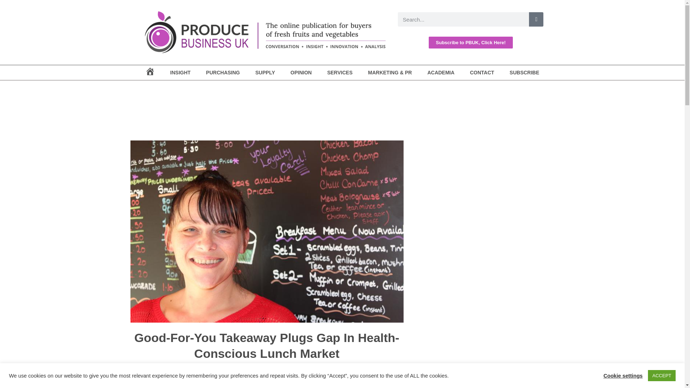 The width and height of the screenshot is (690, 388). Describe the element at coordinates (149, 73) in the screenshot. I see `MENU ITEM` at that location.